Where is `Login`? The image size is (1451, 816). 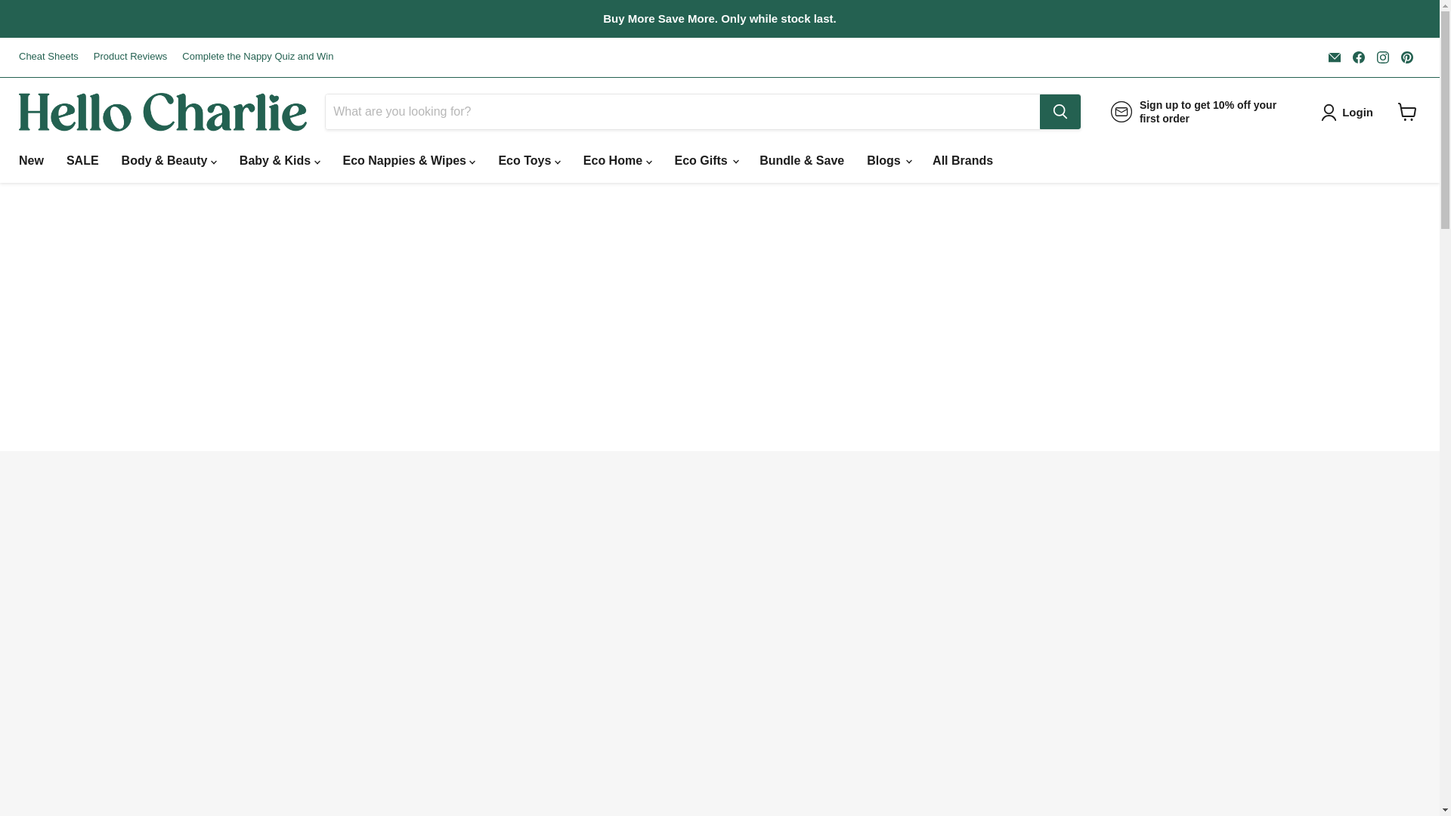 Login is located at coordinates (1350, 112).